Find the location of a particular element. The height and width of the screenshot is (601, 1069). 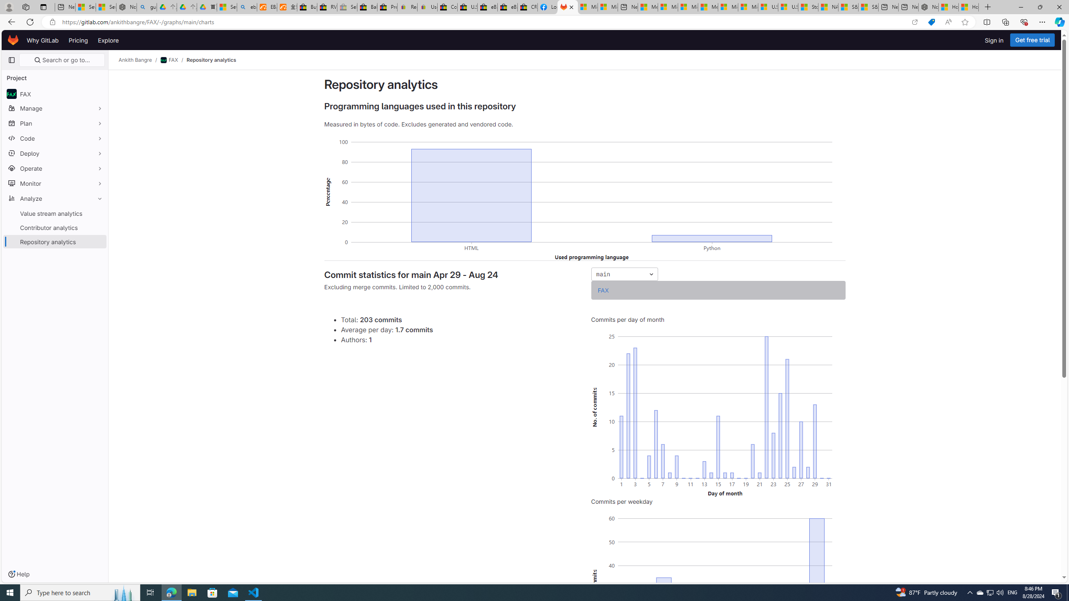

Average per day: 1.7 commits is located at coordinates (459, 330).